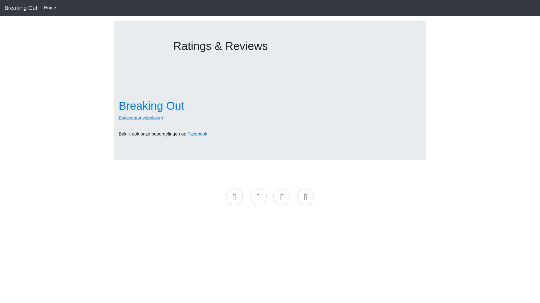 The image size is (540, 303). Describe the element at coordinates (151, 106) in the screenshot. I see `Breaking Out` at that location.